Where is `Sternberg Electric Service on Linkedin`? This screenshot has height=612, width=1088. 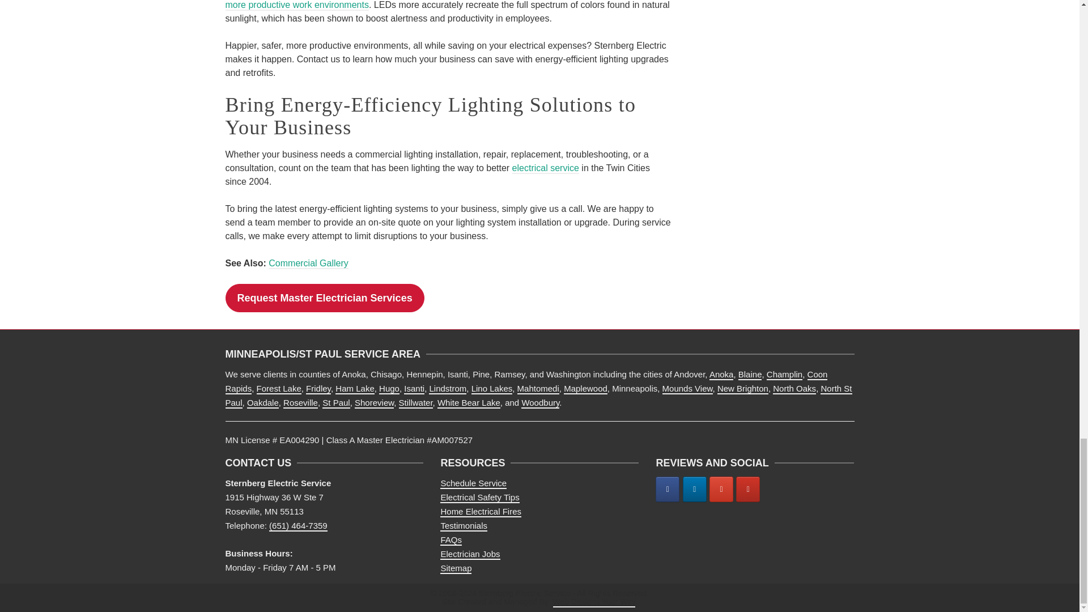
Sternberg Electric Service on Linkedin is located at coordinates (695, 489).